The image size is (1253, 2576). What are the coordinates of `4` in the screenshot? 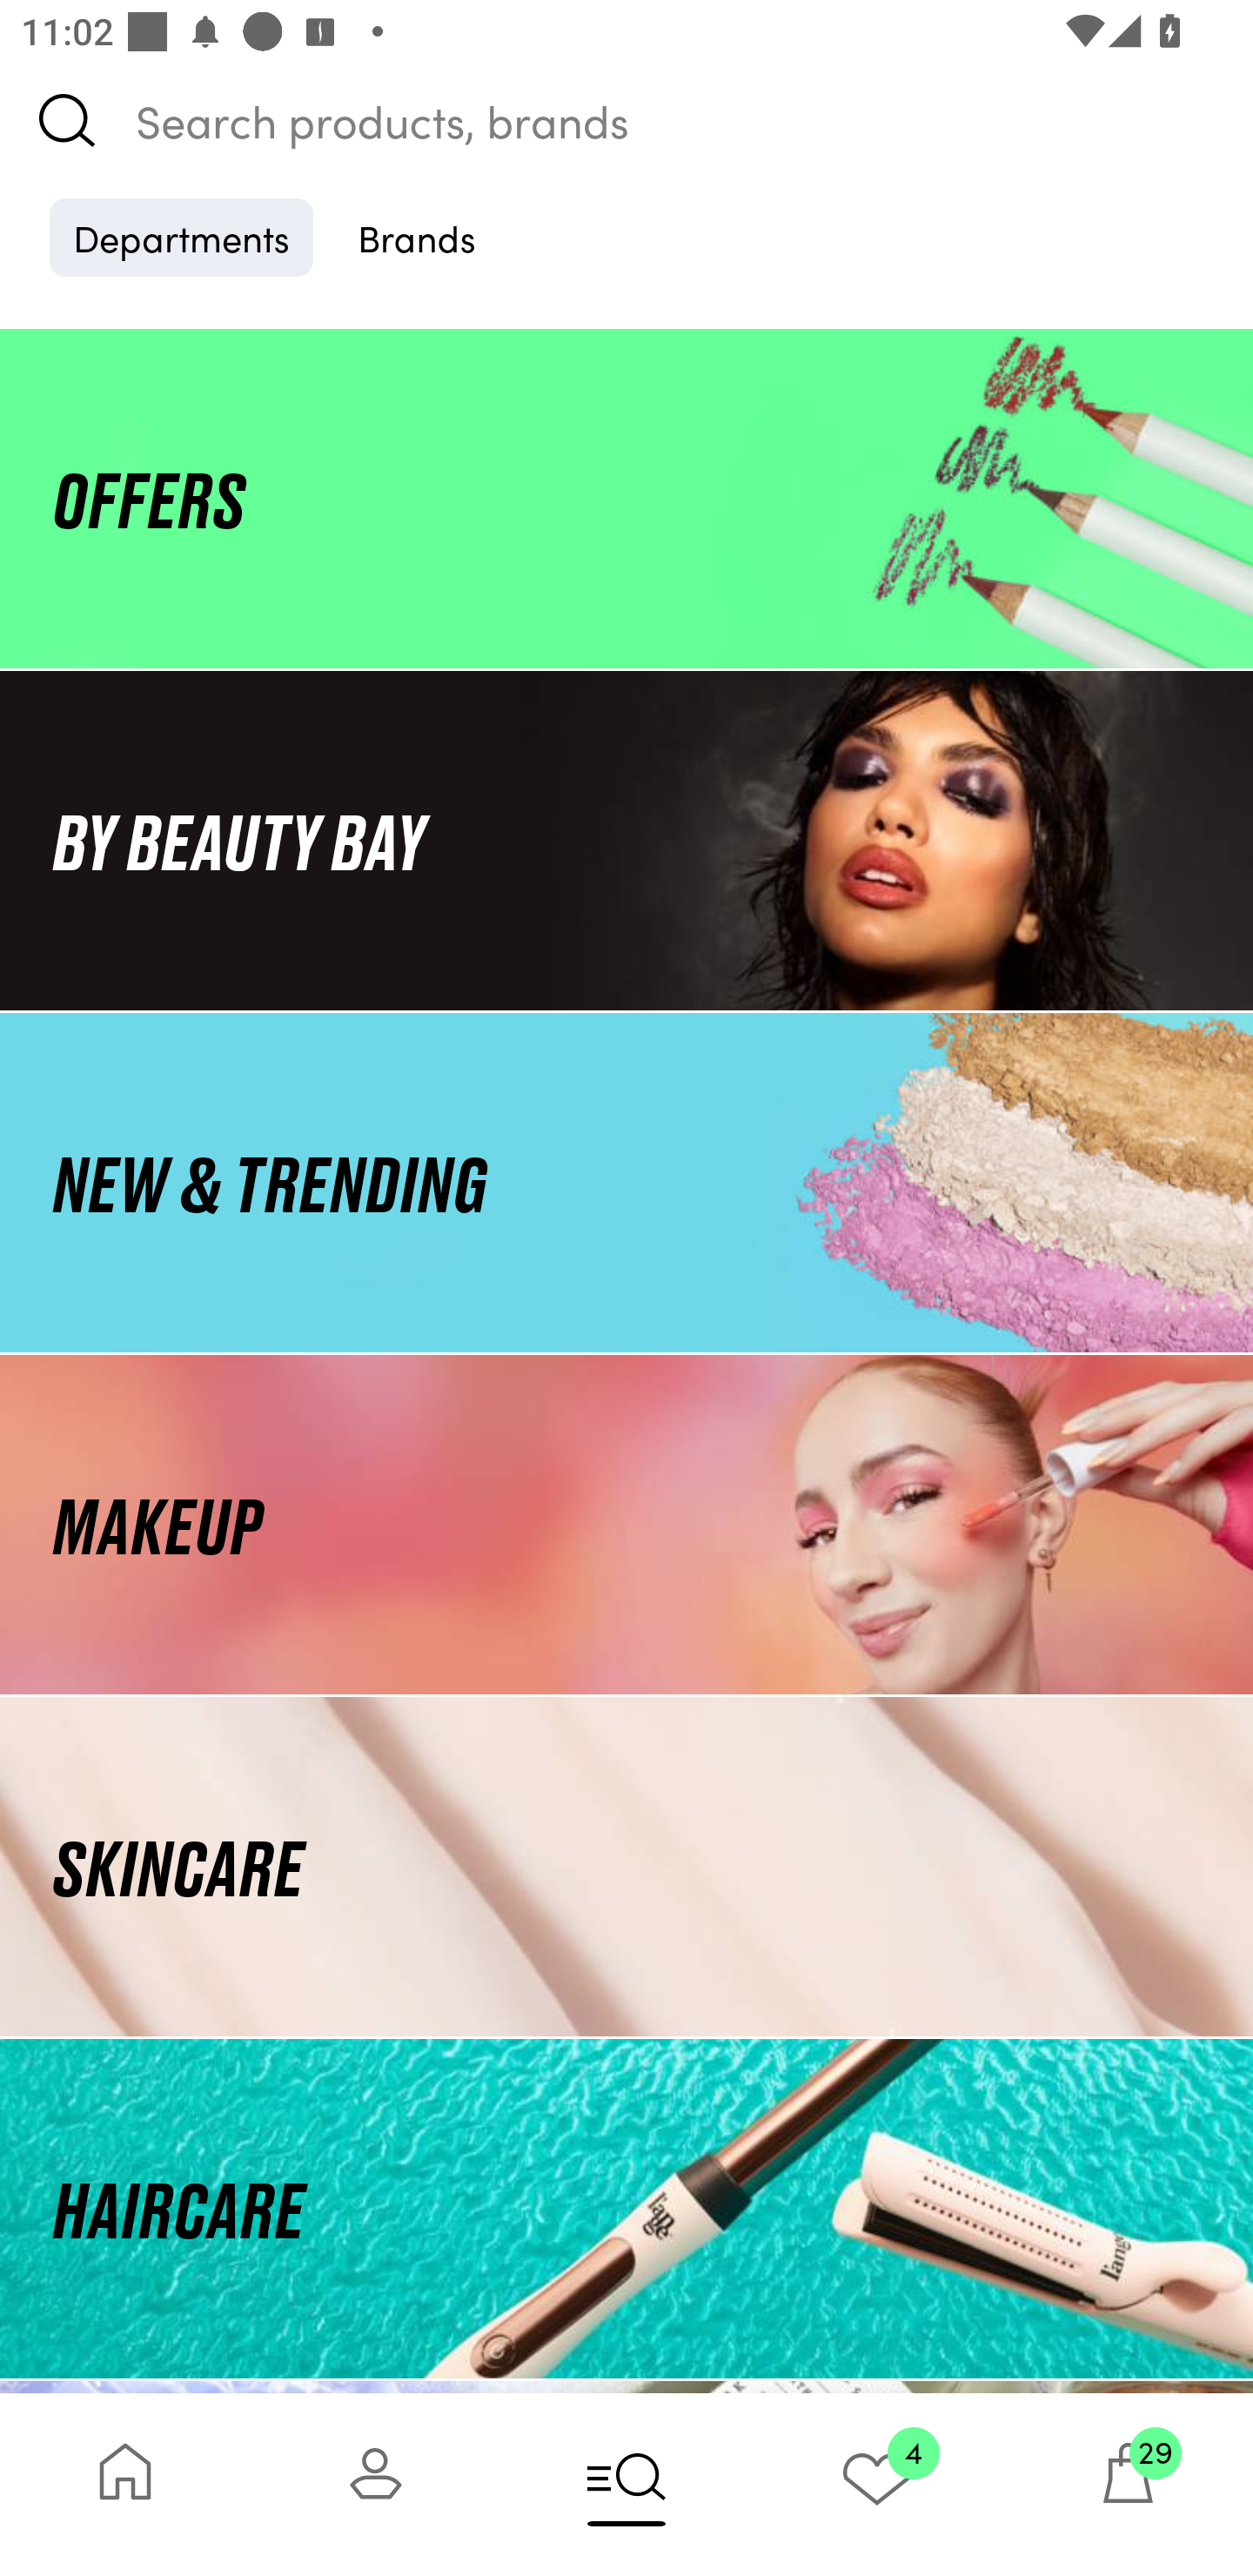 It's located at (877, 2484).